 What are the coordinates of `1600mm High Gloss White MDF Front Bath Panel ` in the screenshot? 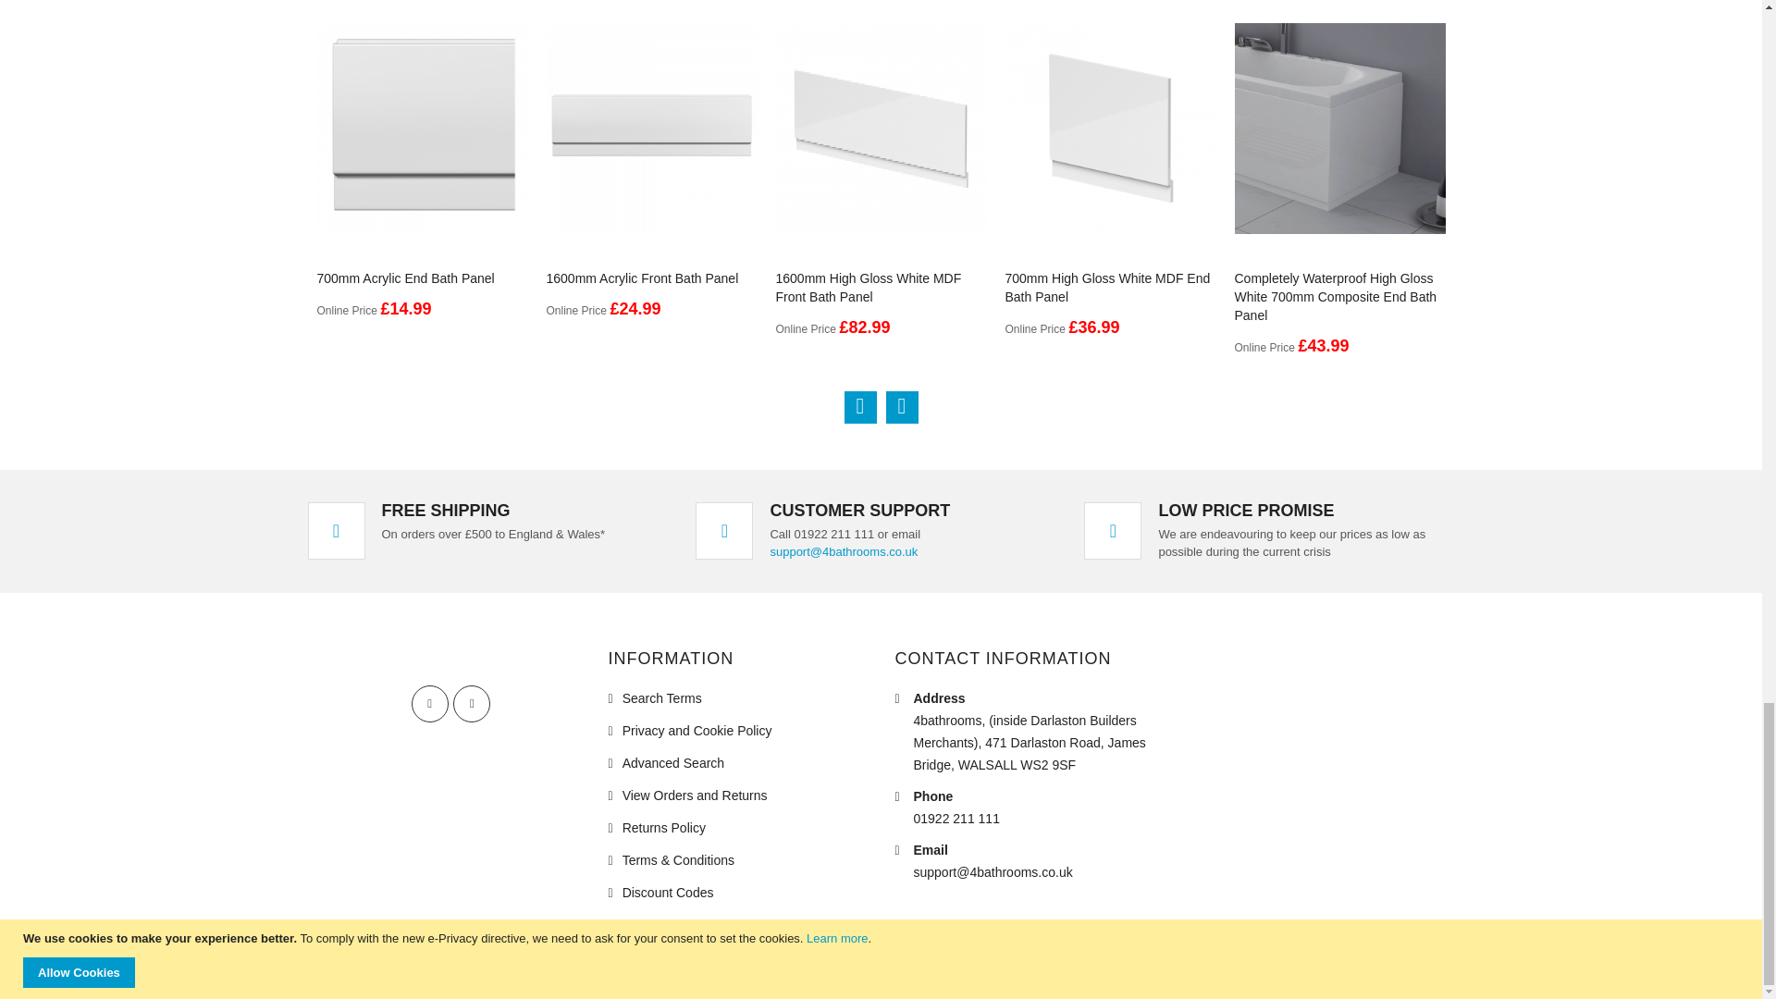 It's located at (868, 287).